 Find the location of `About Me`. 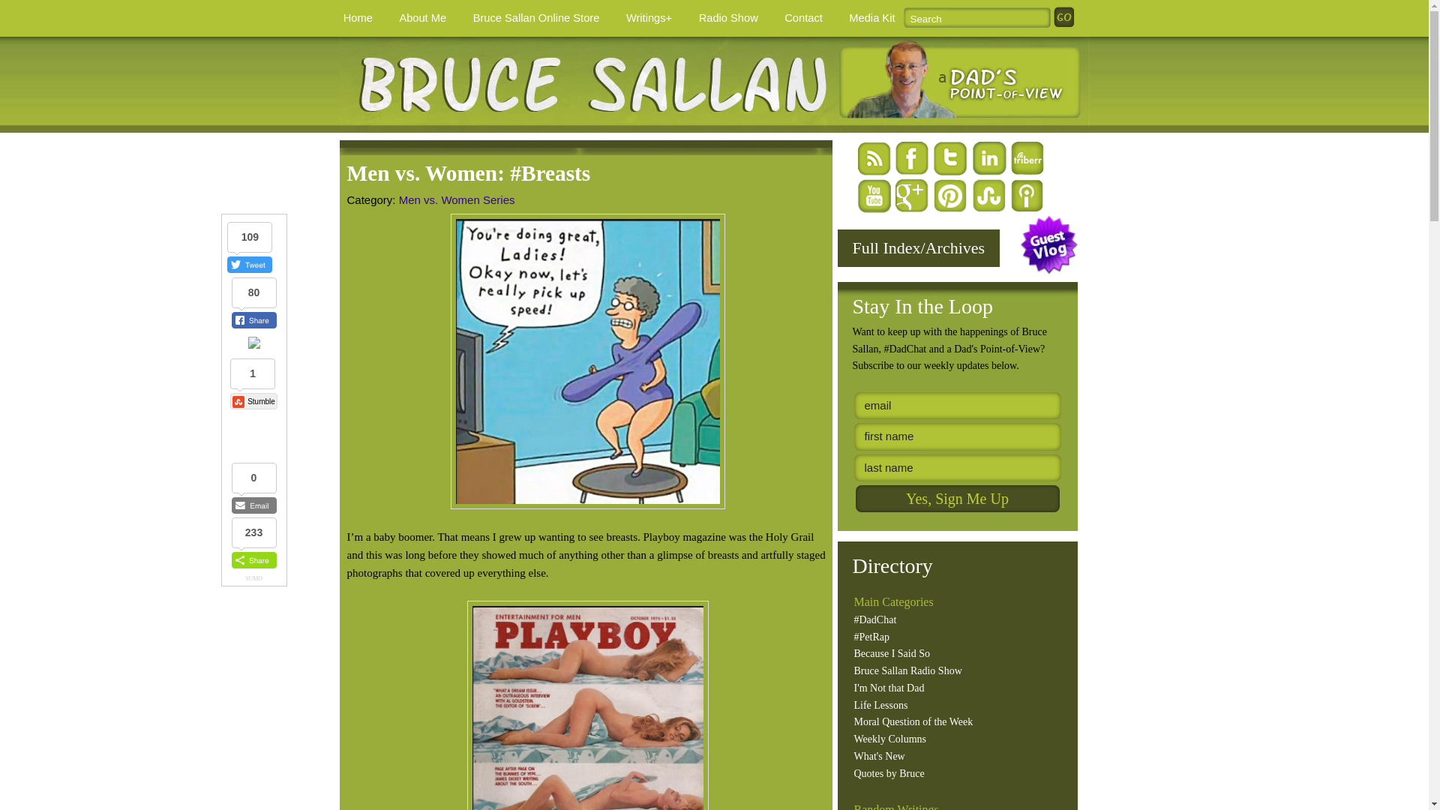

About Me is located at coordinates (422, 18).